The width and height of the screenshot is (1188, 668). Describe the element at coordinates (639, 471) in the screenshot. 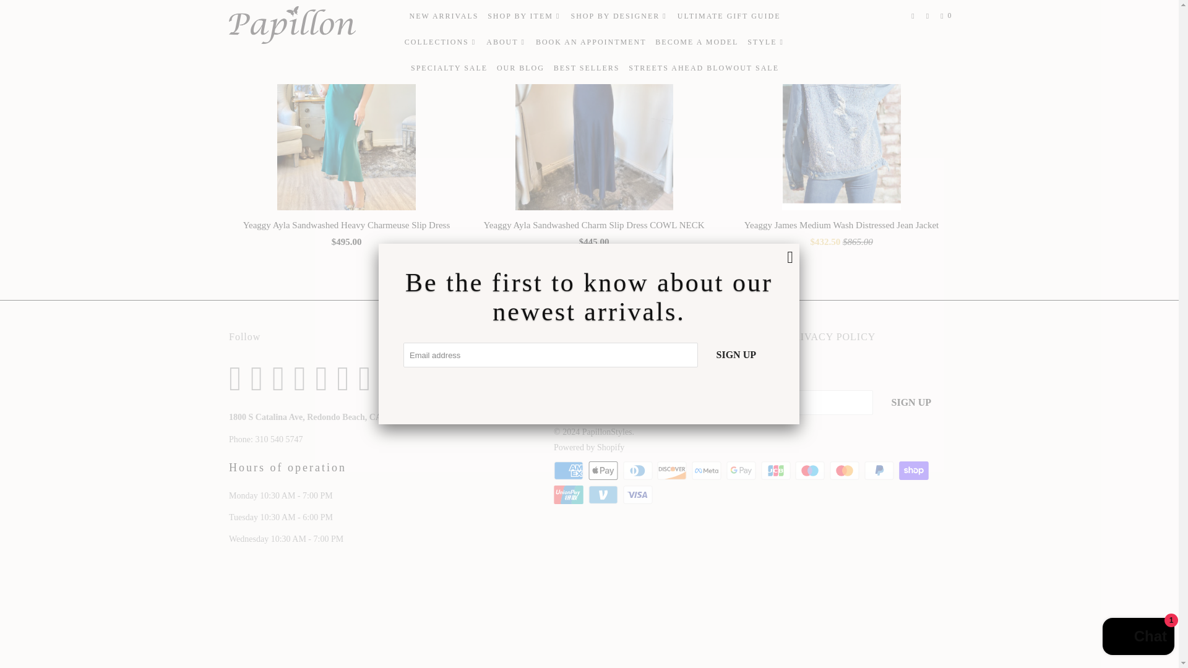

I see `Diners Club` at that location.